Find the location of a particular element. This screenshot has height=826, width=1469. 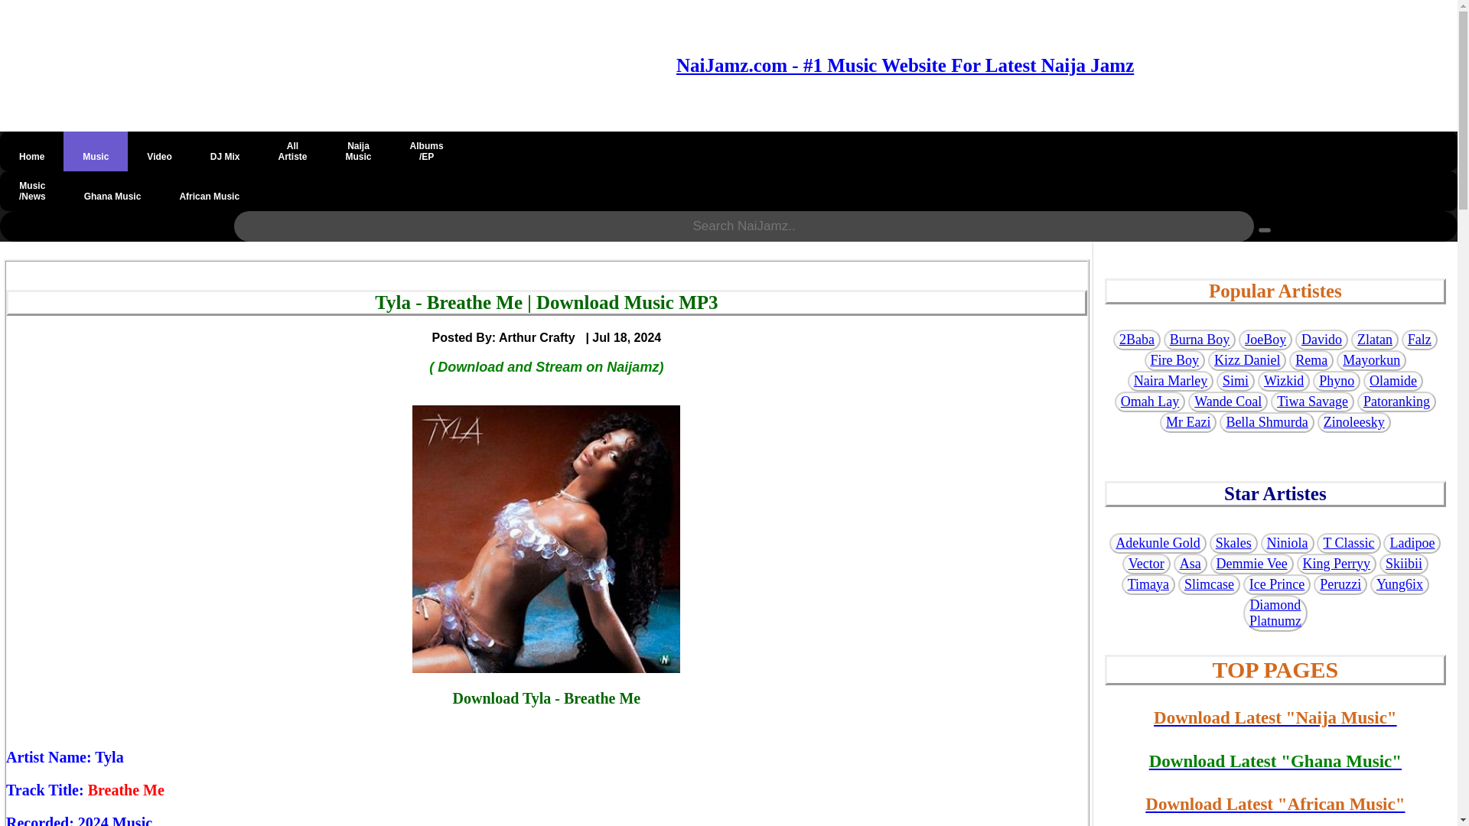

2024 Music is located at coordinates (95, 151).